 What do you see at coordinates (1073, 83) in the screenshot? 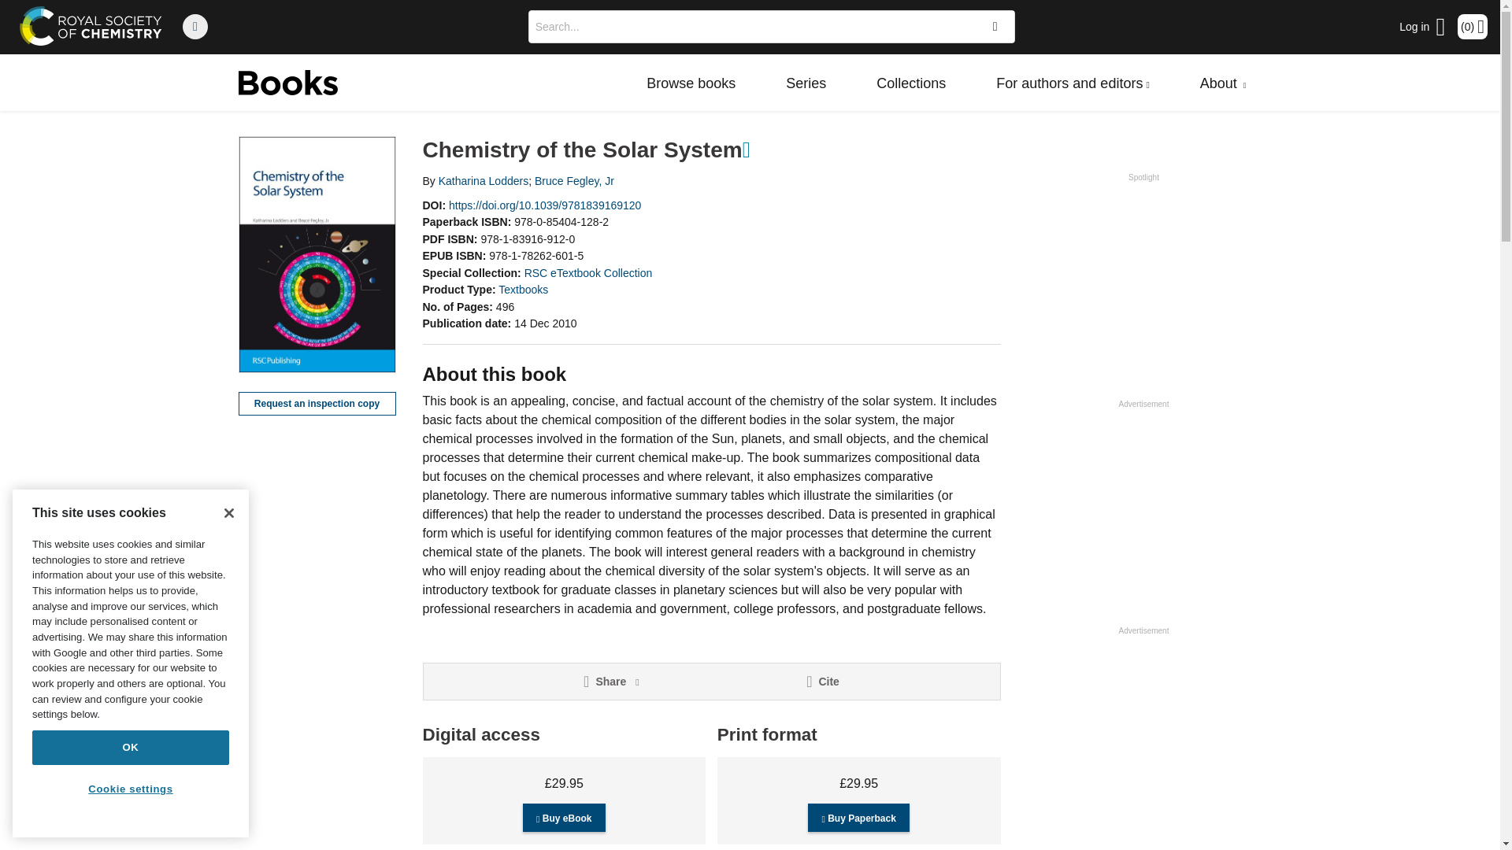
I see `For authors and editors` at bounding box center [1073, 83].